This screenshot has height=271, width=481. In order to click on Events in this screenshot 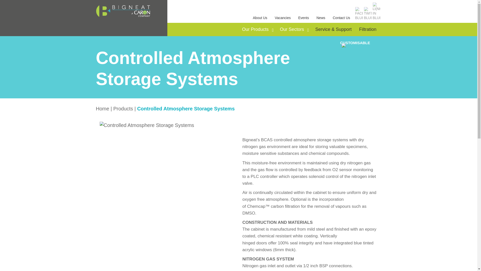, I will do `click(304, 18)`.